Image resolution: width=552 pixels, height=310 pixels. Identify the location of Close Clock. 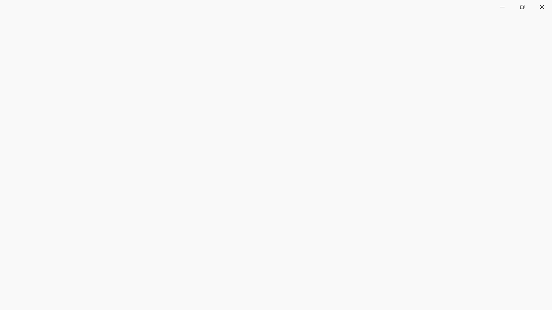
(542, 7).